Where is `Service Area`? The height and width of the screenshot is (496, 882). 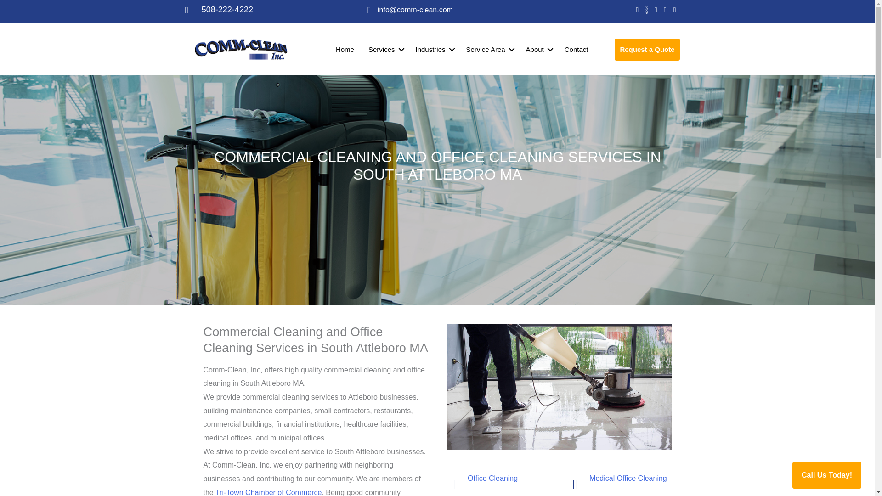 Service Area is located at coordinates (489, 49).